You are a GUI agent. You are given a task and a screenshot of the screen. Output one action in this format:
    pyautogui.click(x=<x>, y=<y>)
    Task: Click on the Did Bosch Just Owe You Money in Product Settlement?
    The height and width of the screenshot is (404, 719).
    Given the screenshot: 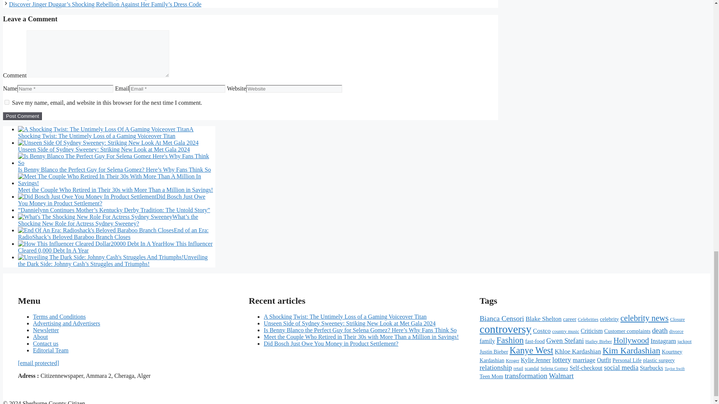 What is the action you would take?
    pyautogui.click(x=112, y=200)
    